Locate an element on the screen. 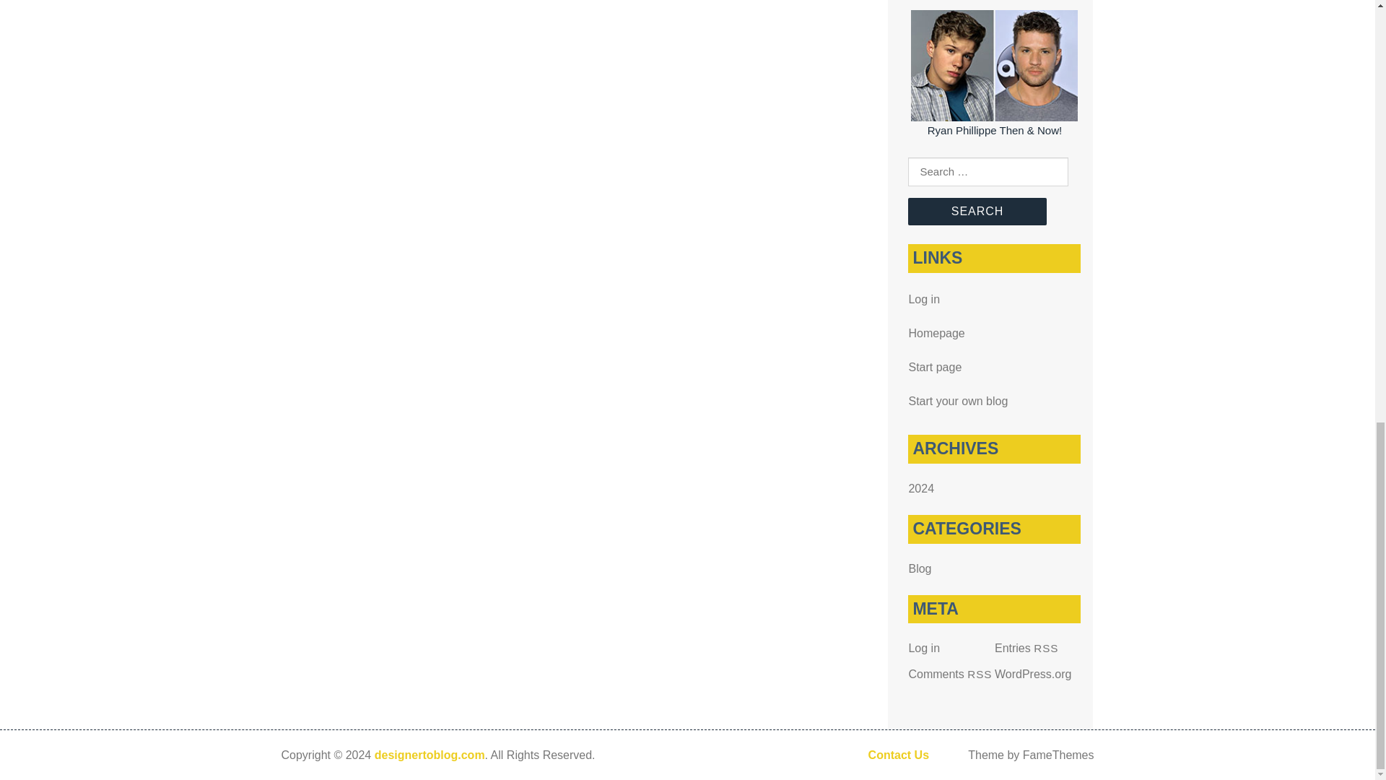  Contact Us is located at coordinates (898, 755).